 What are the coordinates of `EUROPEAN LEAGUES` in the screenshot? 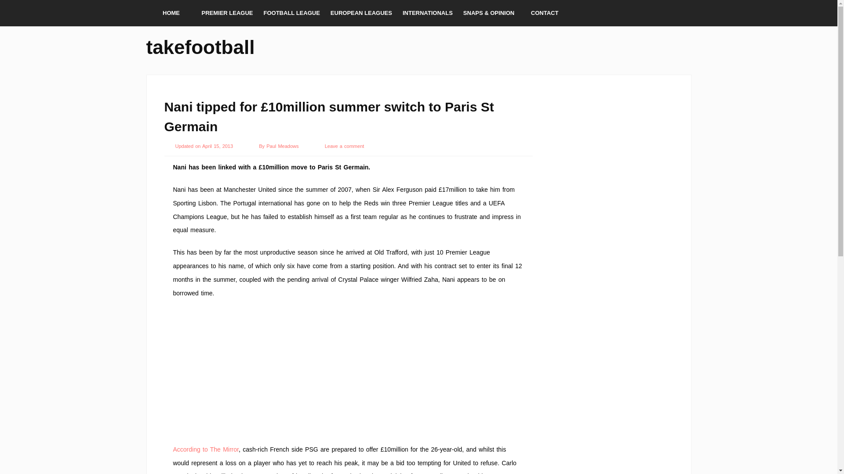 It's located at (361, 13).